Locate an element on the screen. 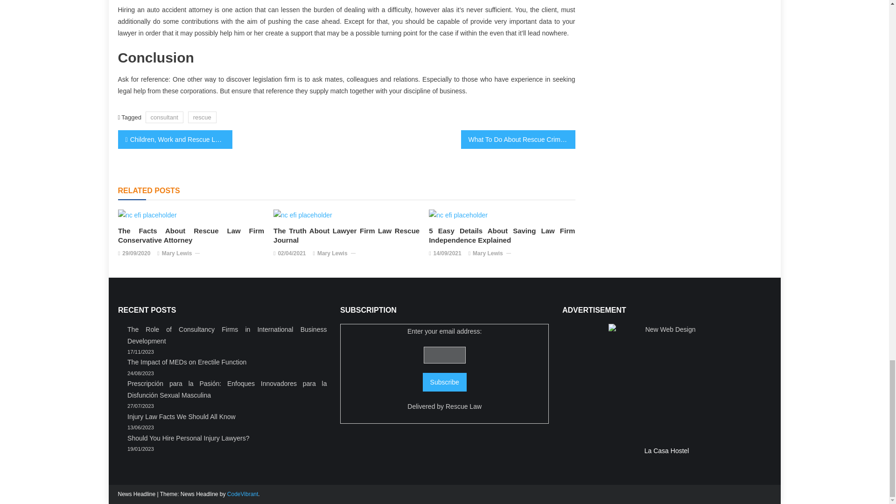 This screenshot has height=504, width=896. Mary Lewis is located at coordinates (177, 254).